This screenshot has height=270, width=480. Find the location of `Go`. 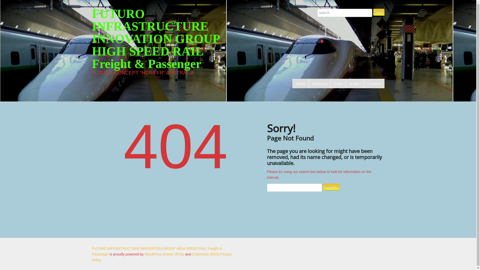

Go is located at coordinates (379, 12).